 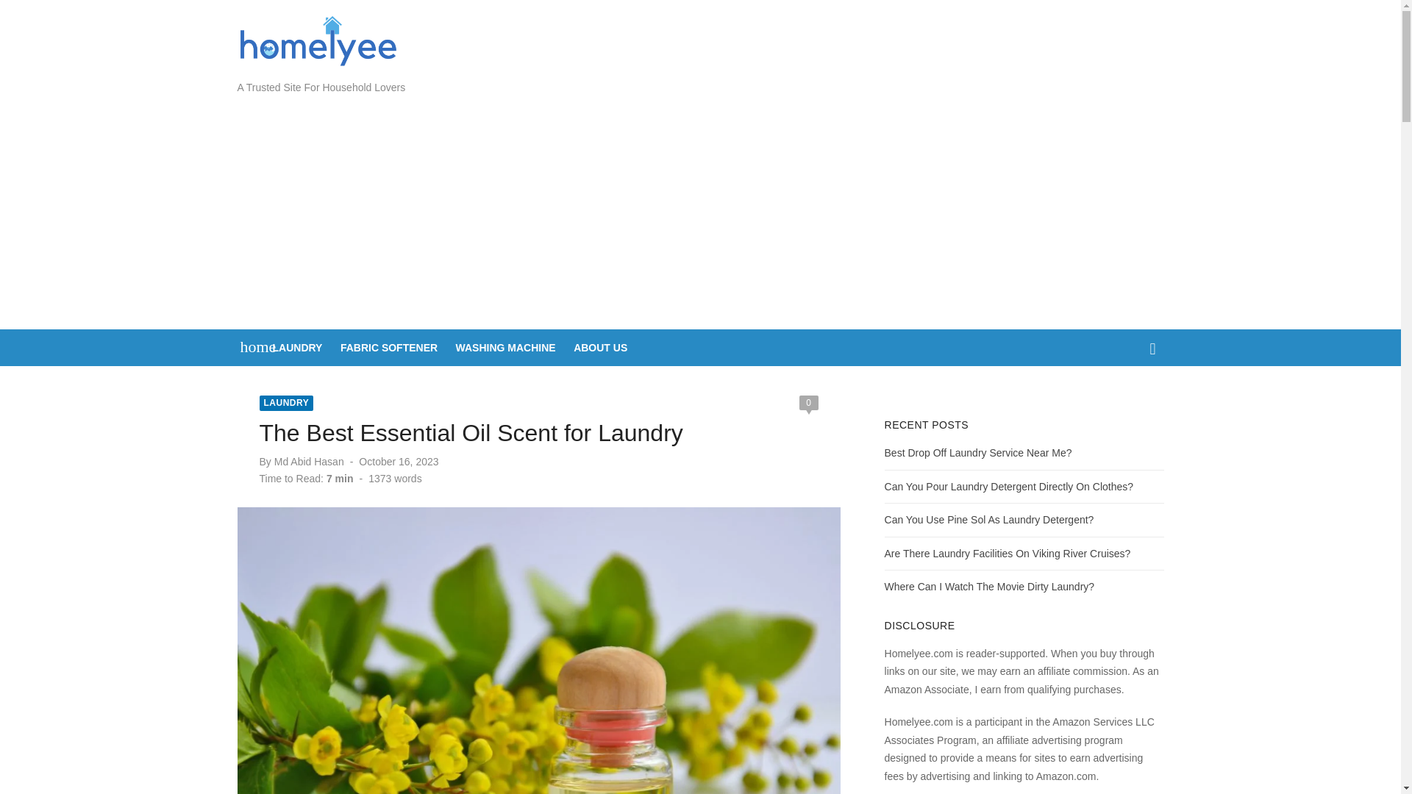 I want to click on Can You Use Pine Sol As Laundry Detergent?, so click(x=990, y=519).